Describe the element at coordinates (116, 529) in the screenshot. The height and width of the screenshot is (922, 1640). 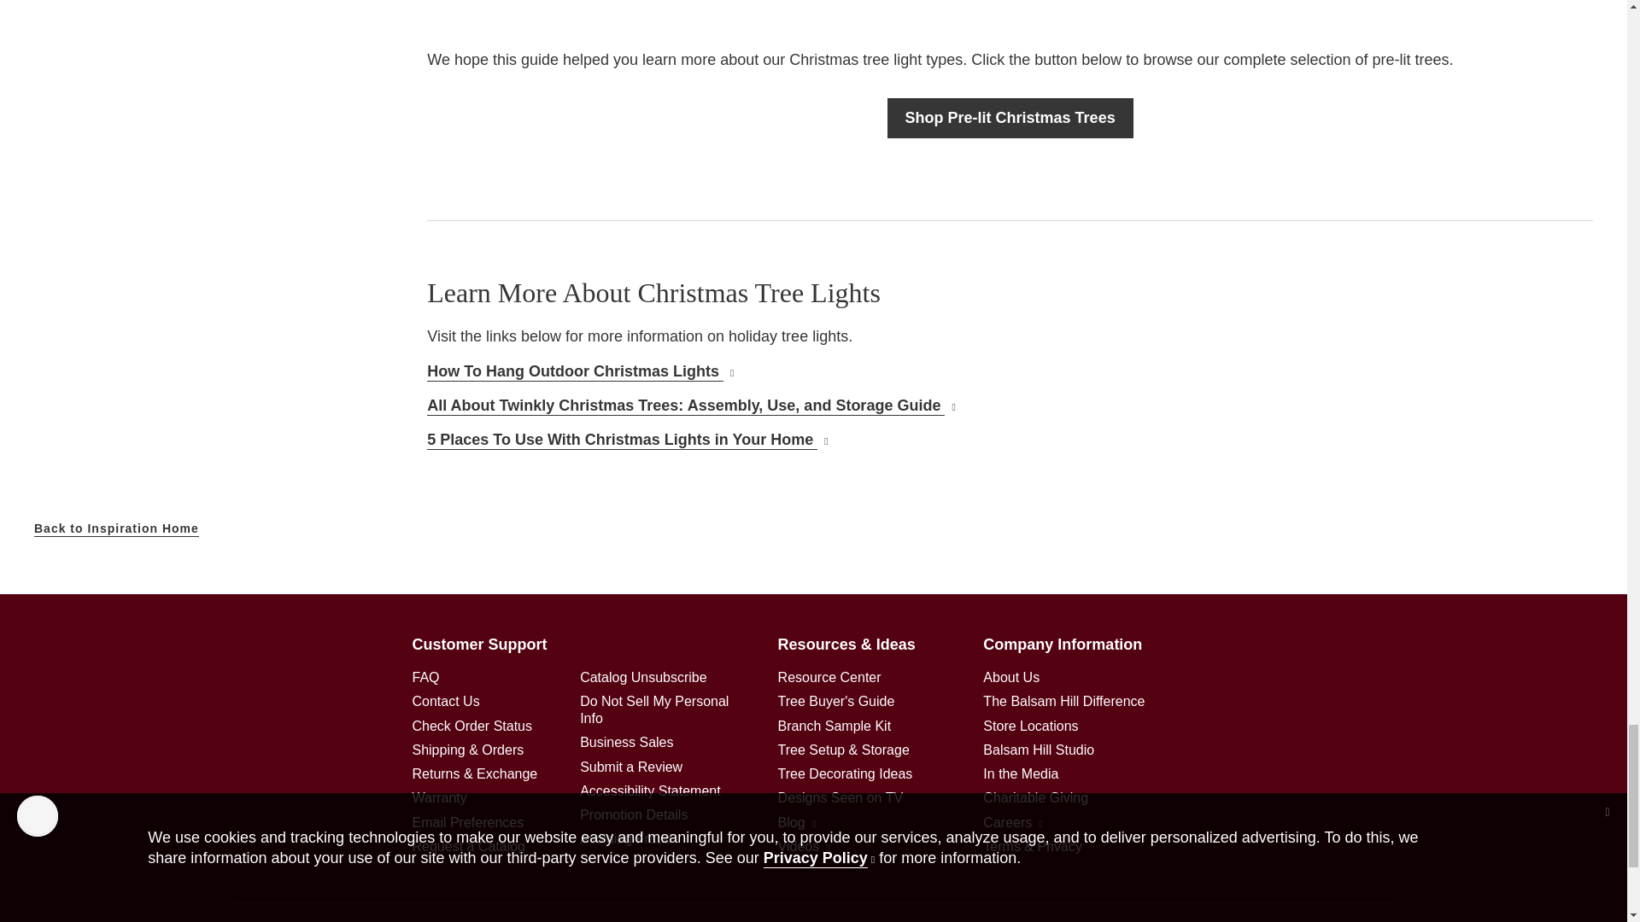
I see `Back to Inspiration Home` at that location.